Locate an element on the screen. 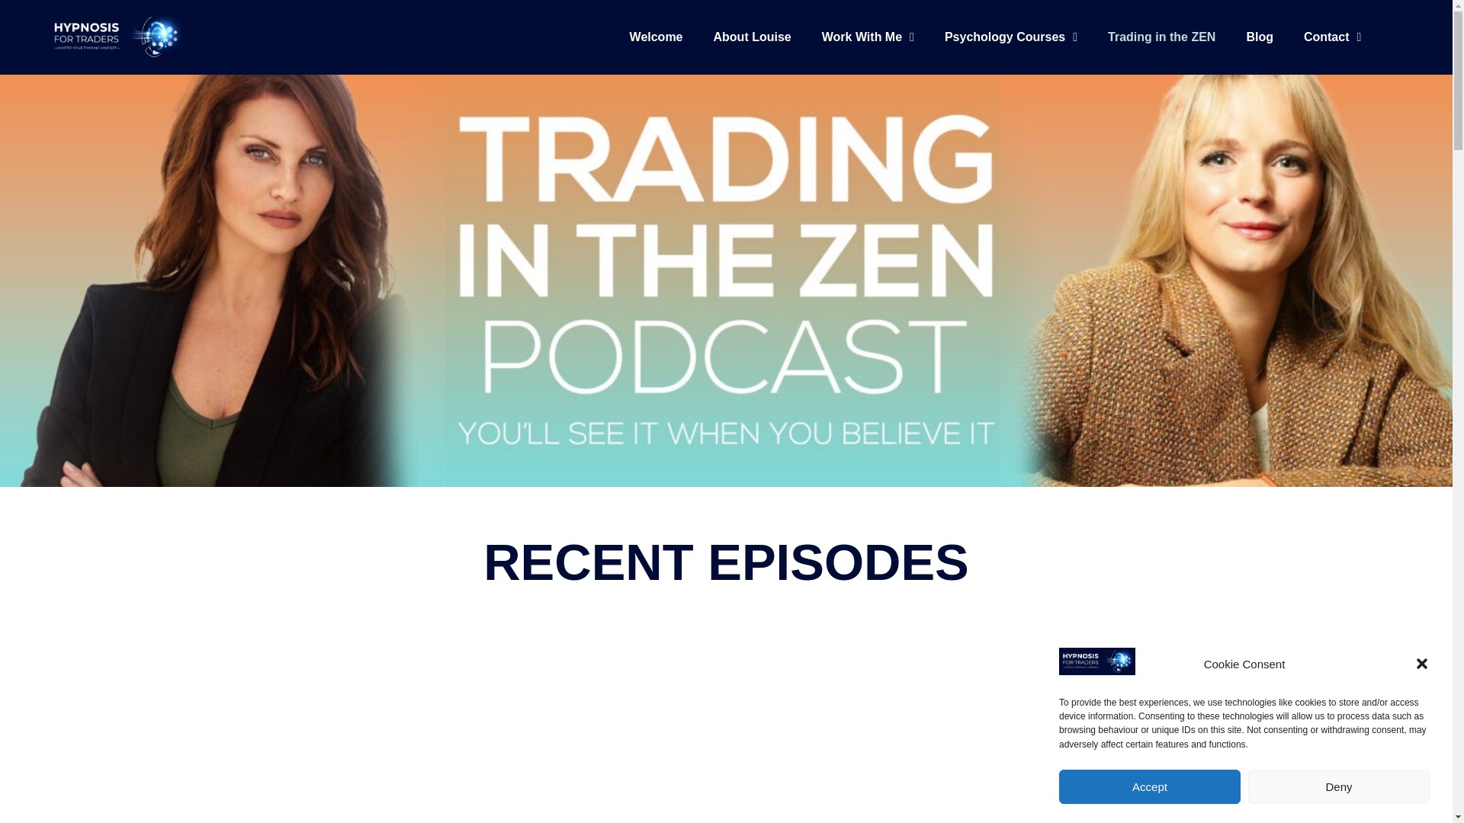 Image resolution: width=1464 pixels, height=823 pixels. Trading in the ZEN is located at coordinates (1161, 37).